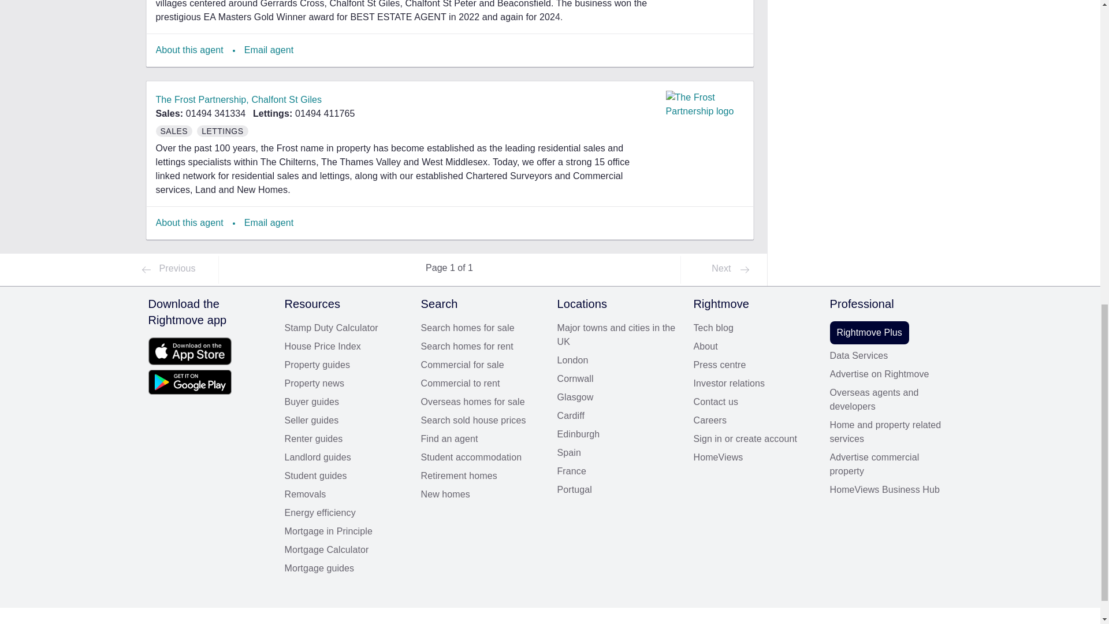 The height and width of the screenshot is (624, 1109). Describe the element at coordinates (345, 532) in the screenshot. I see `Mortgage in Principle` at that location.